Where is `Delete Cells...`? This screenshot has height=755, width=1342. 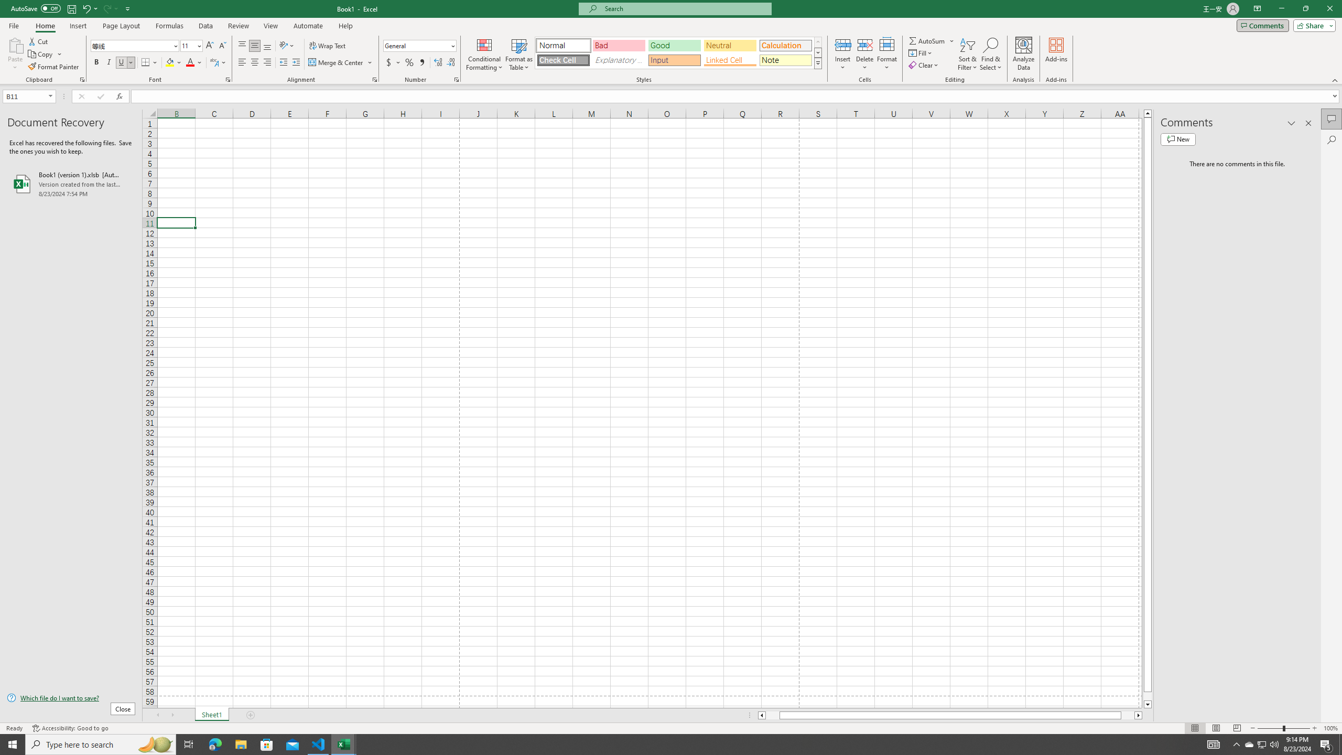 Delete Cells... is located at coordinates (865, 45).